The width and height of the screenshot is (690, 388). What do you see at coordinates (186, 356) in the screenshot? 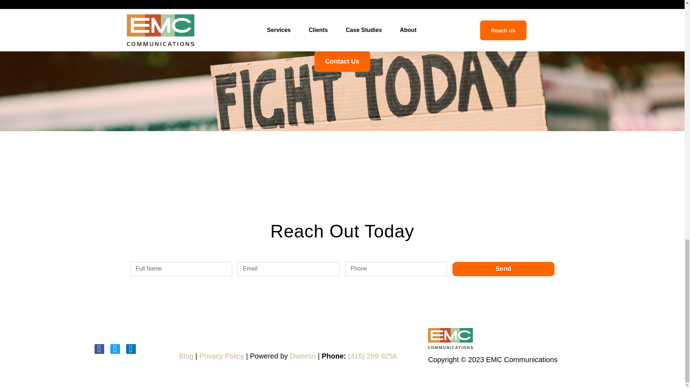
I see `Blog` at bounding box center [186, 356].